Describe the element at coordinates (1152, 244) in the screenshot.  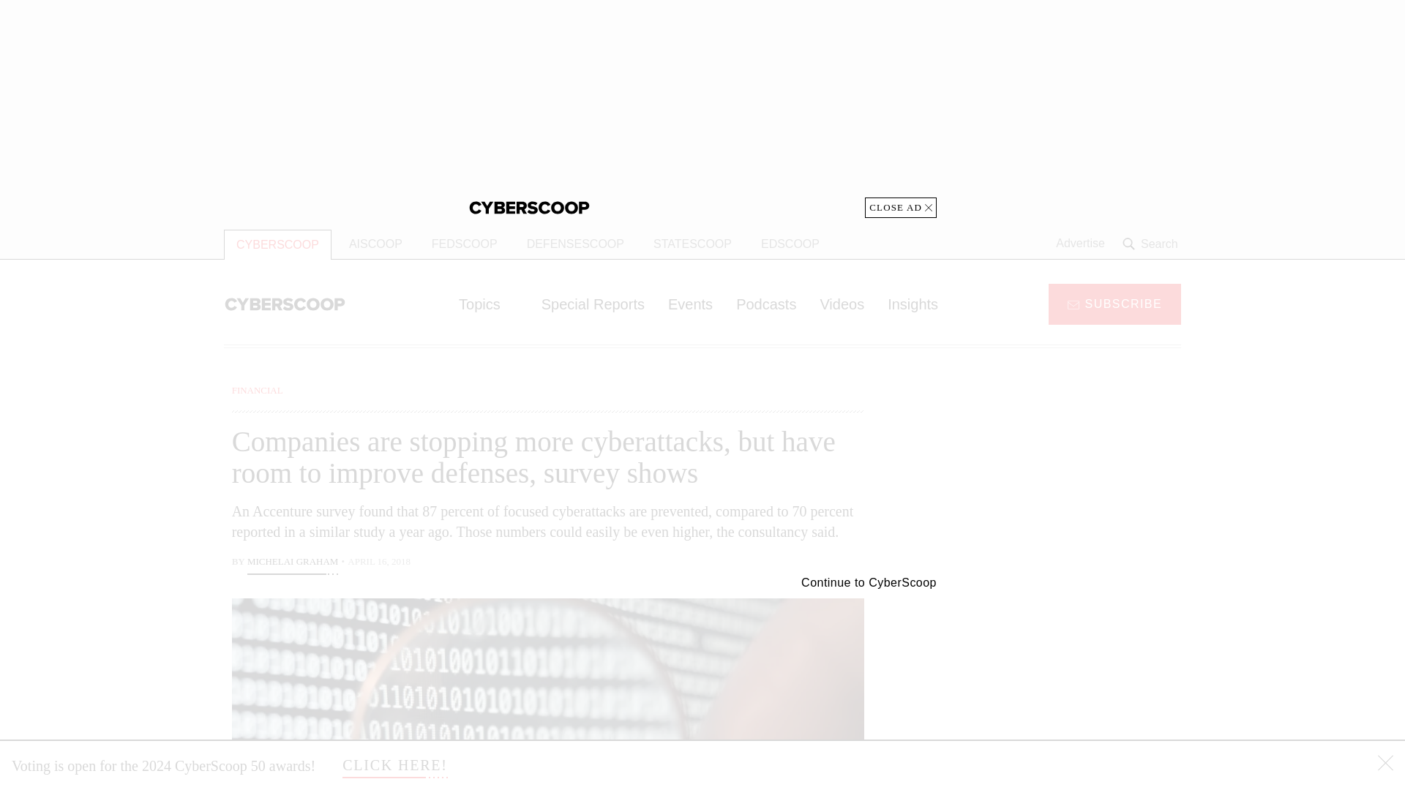
I see `Search` at that location.